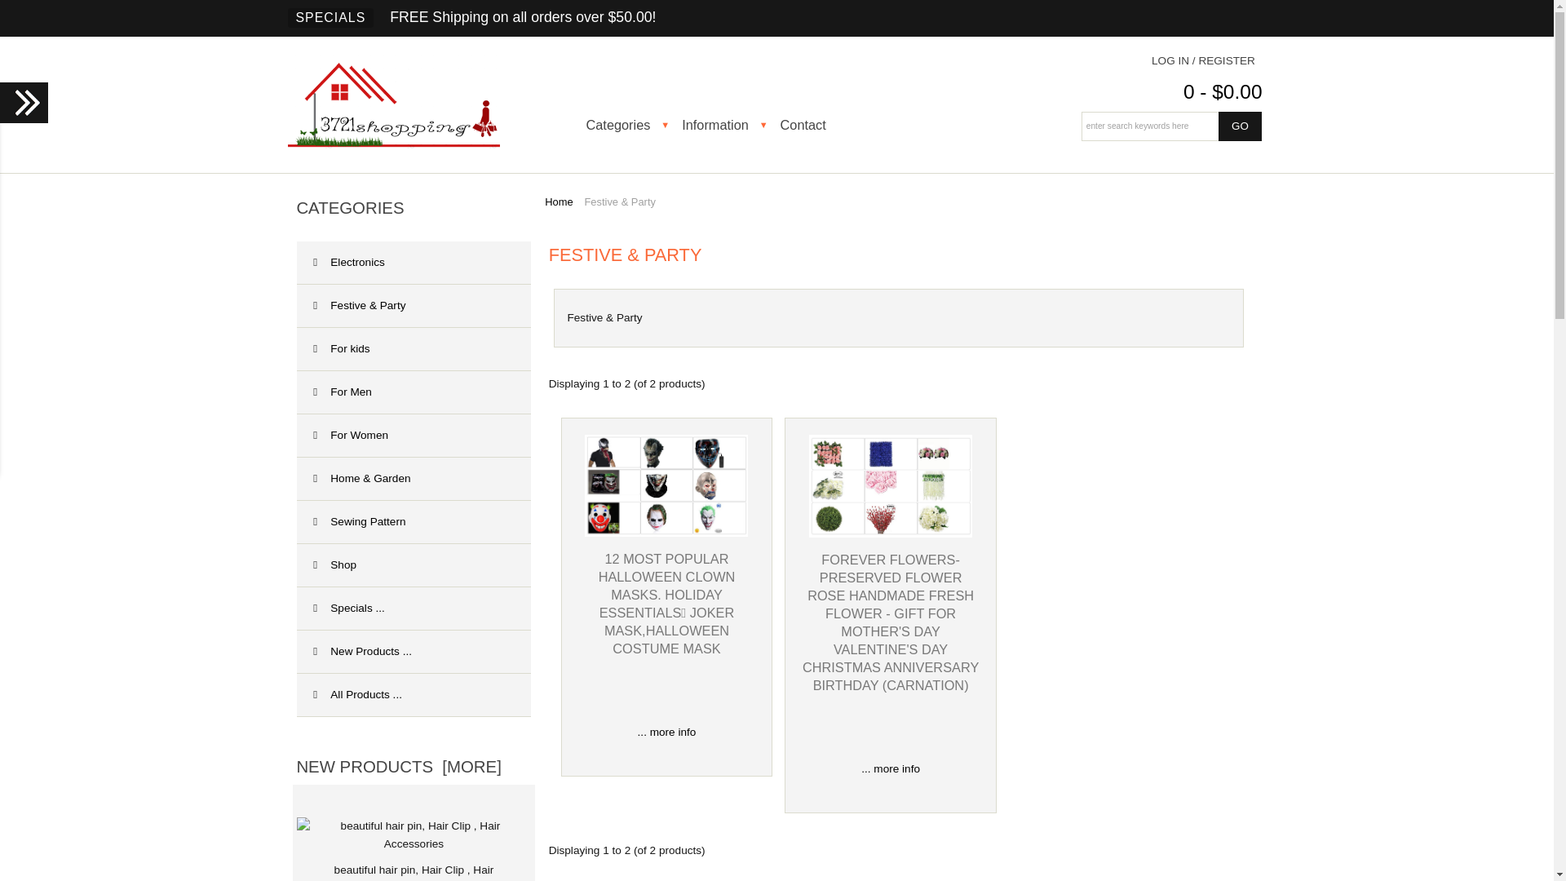 This screenshot has height=881, width=1566. Describe the element at coordinates (891, 768) in the screenshot. I see `... more info` at that location.